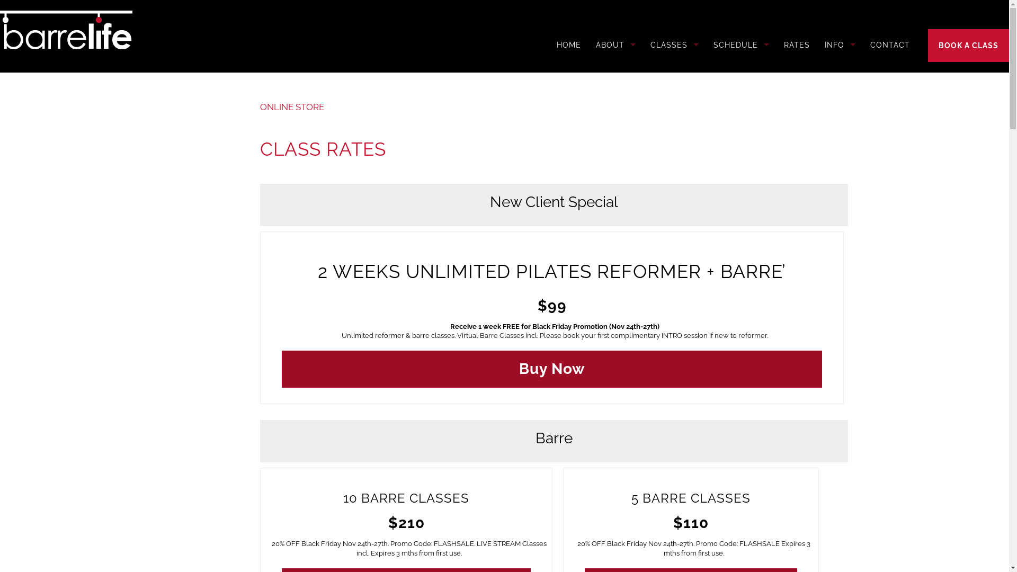 This screenshot has height=572, width=1017. I want to click on BOOK A CLASS, so click(968, 46).